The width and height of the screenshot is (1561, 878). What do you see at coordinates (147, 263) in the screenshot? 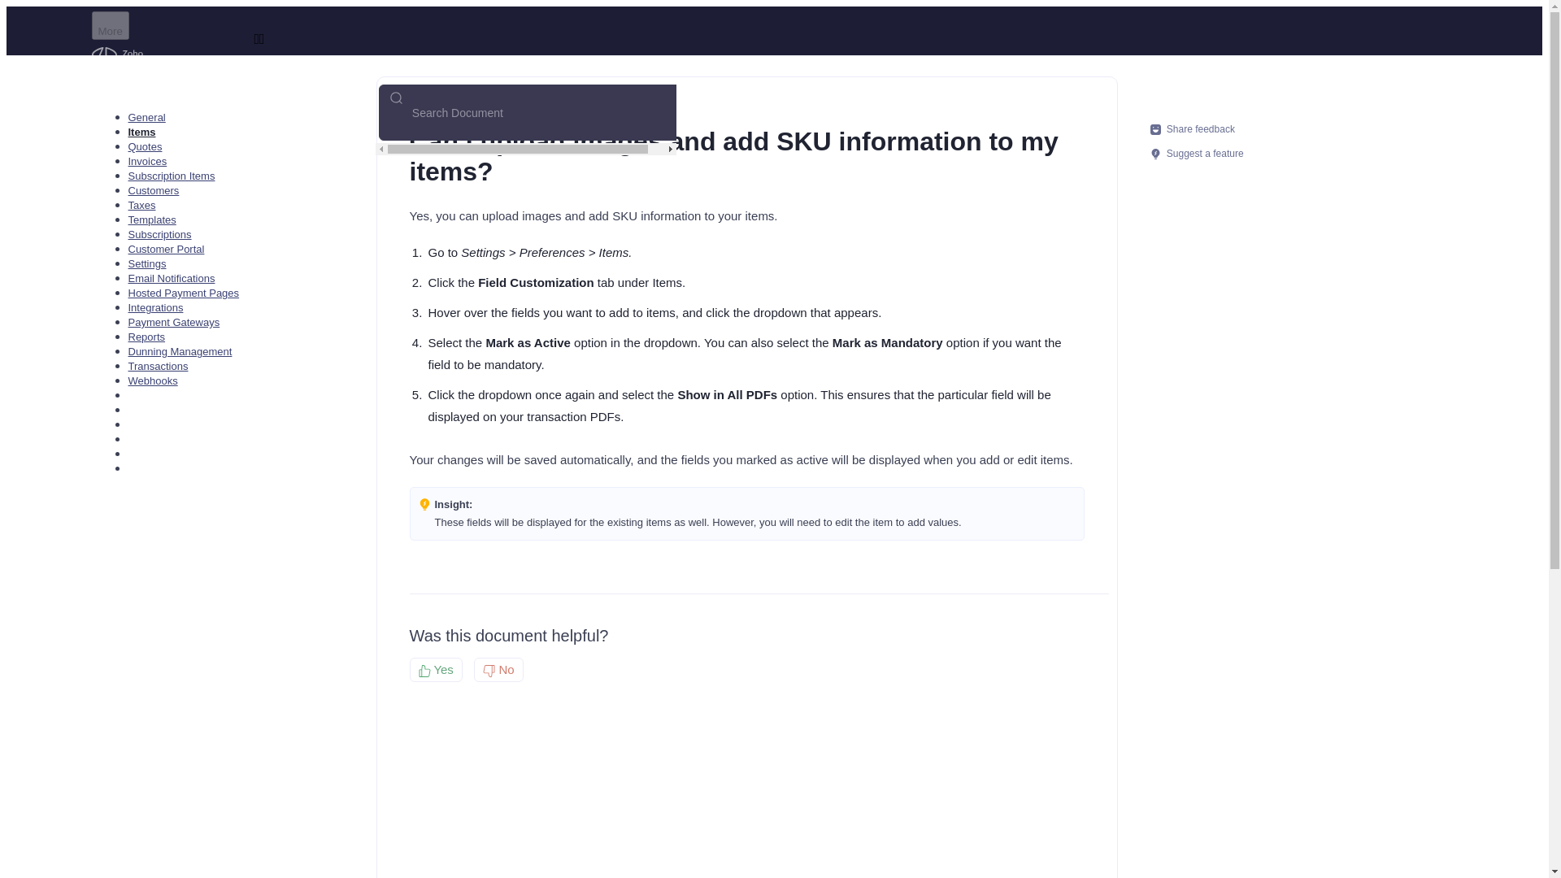
I see `Settings` at bounding box center [147, 263].